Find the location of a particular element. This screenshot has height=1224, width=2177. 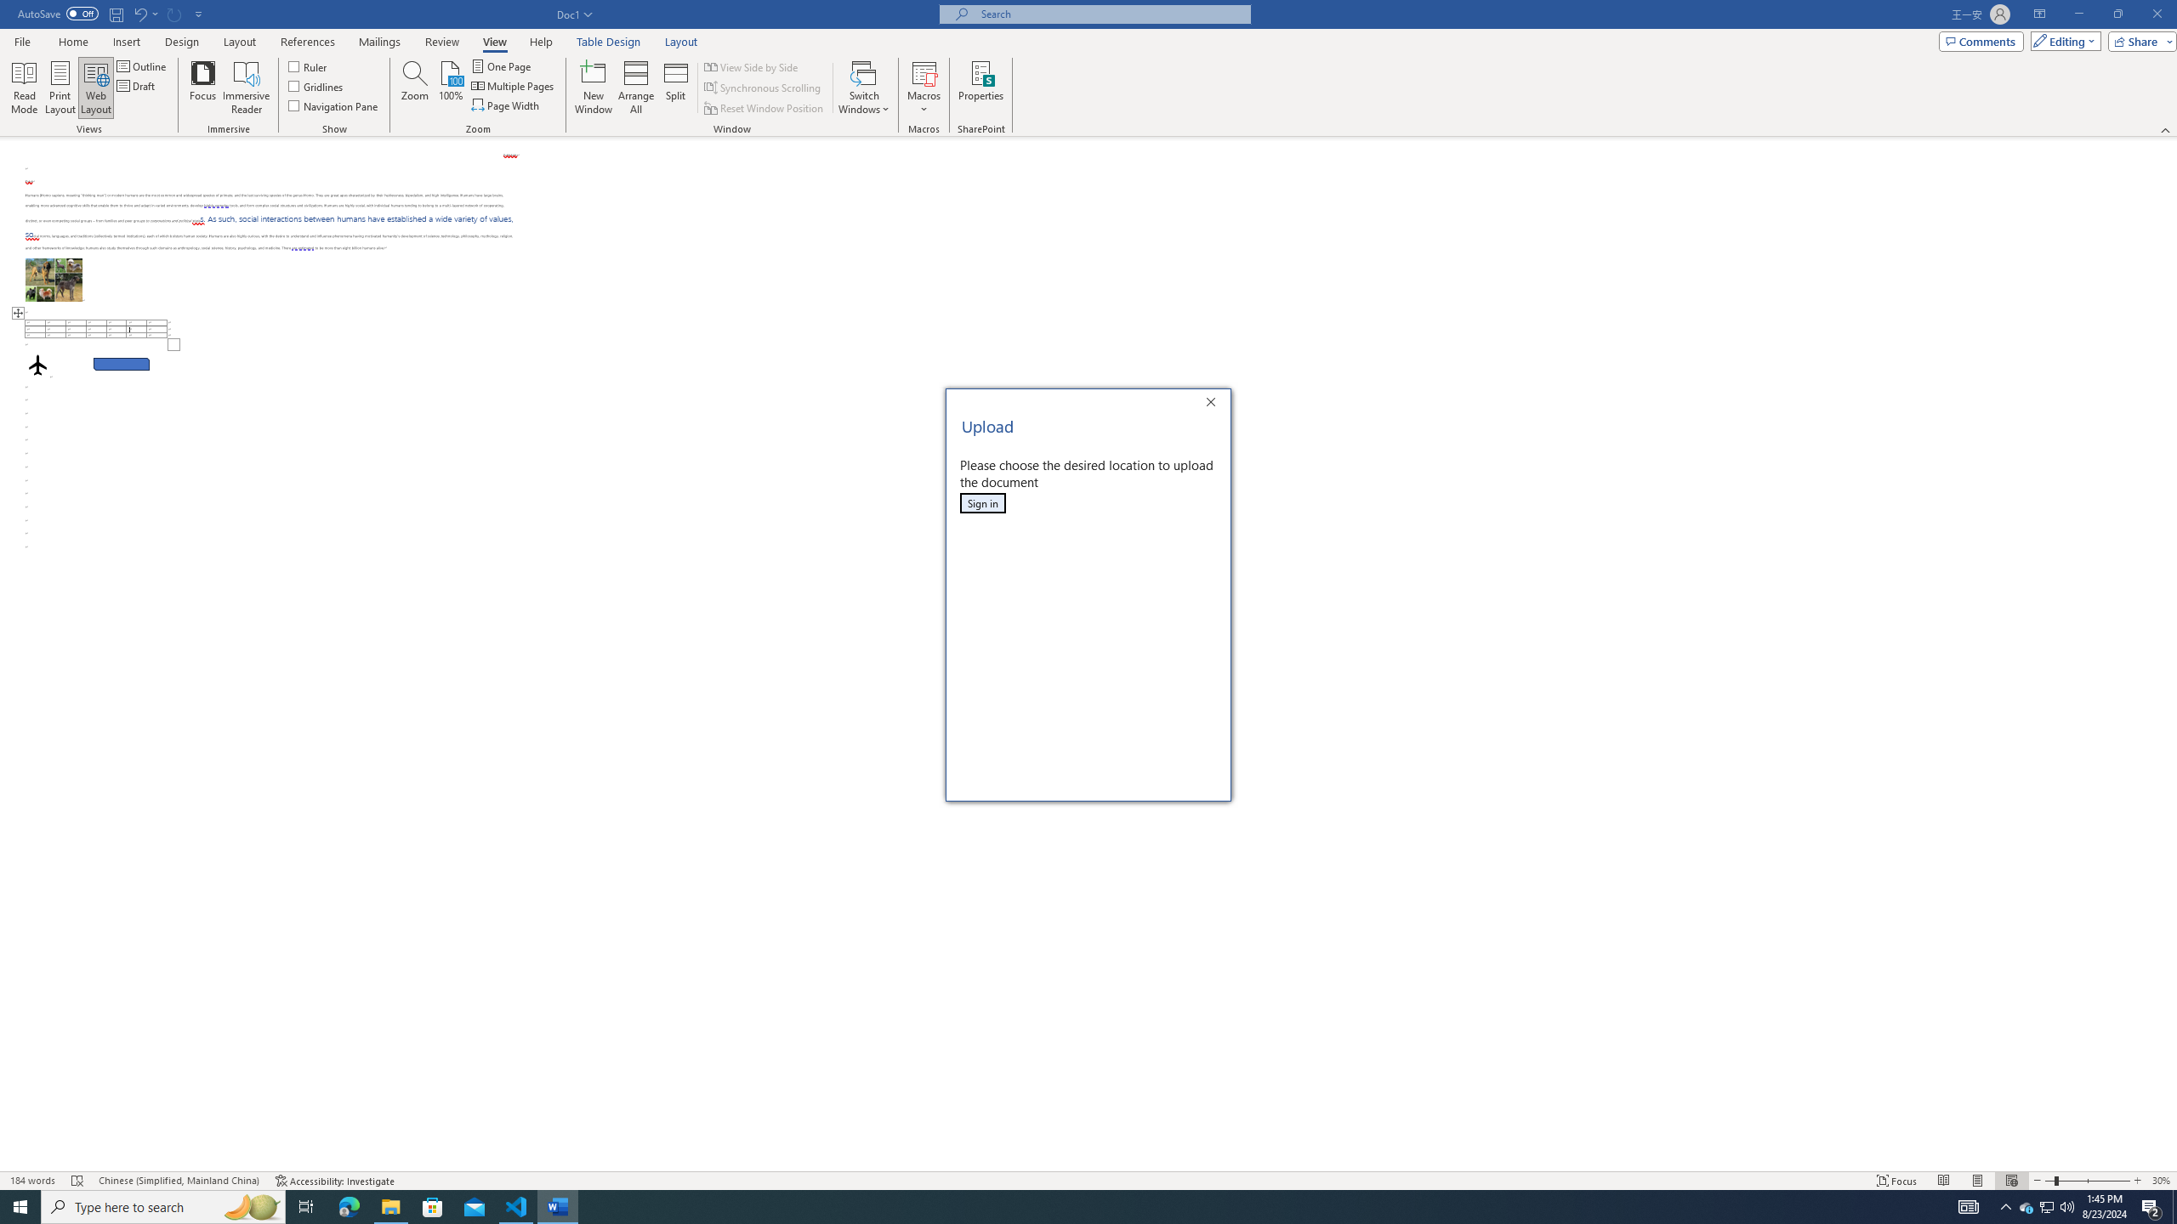

Macros is located at coordinates (2026, 1207).